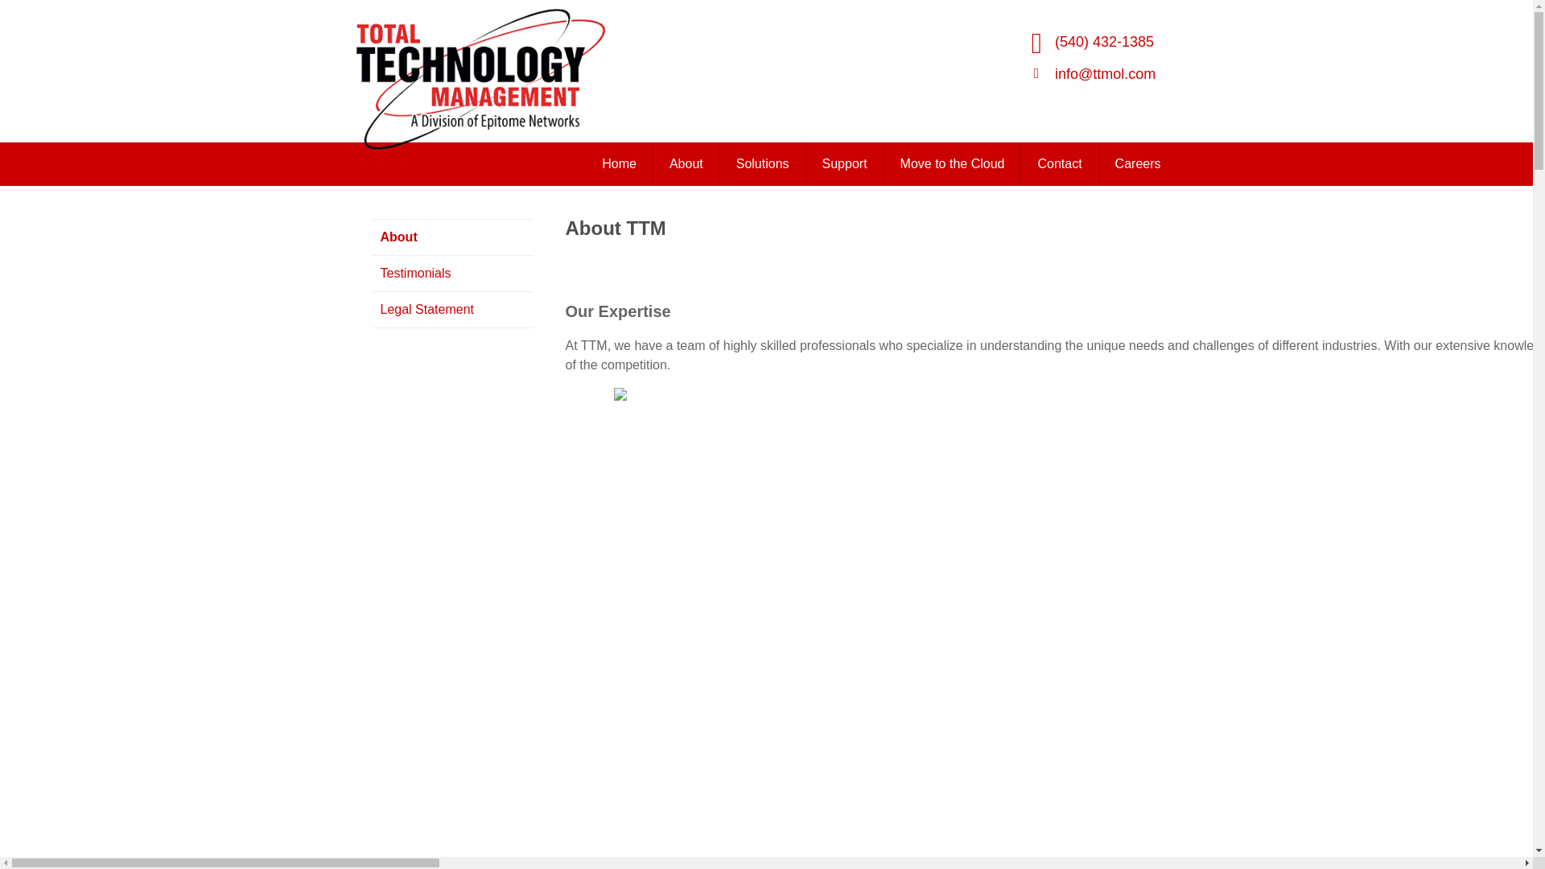 The image size is (1545, 869). I want to click on About, so click(686, 164).